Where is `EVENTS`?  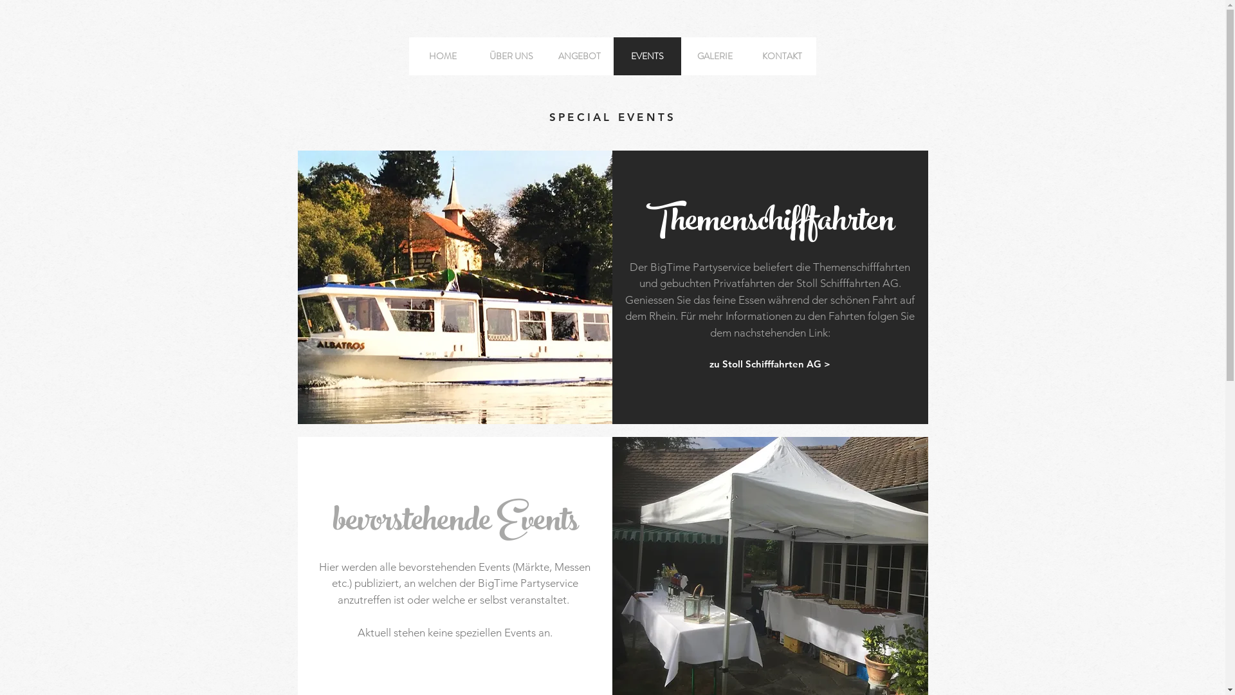 EVENTS is located at coordinates (647, 57).